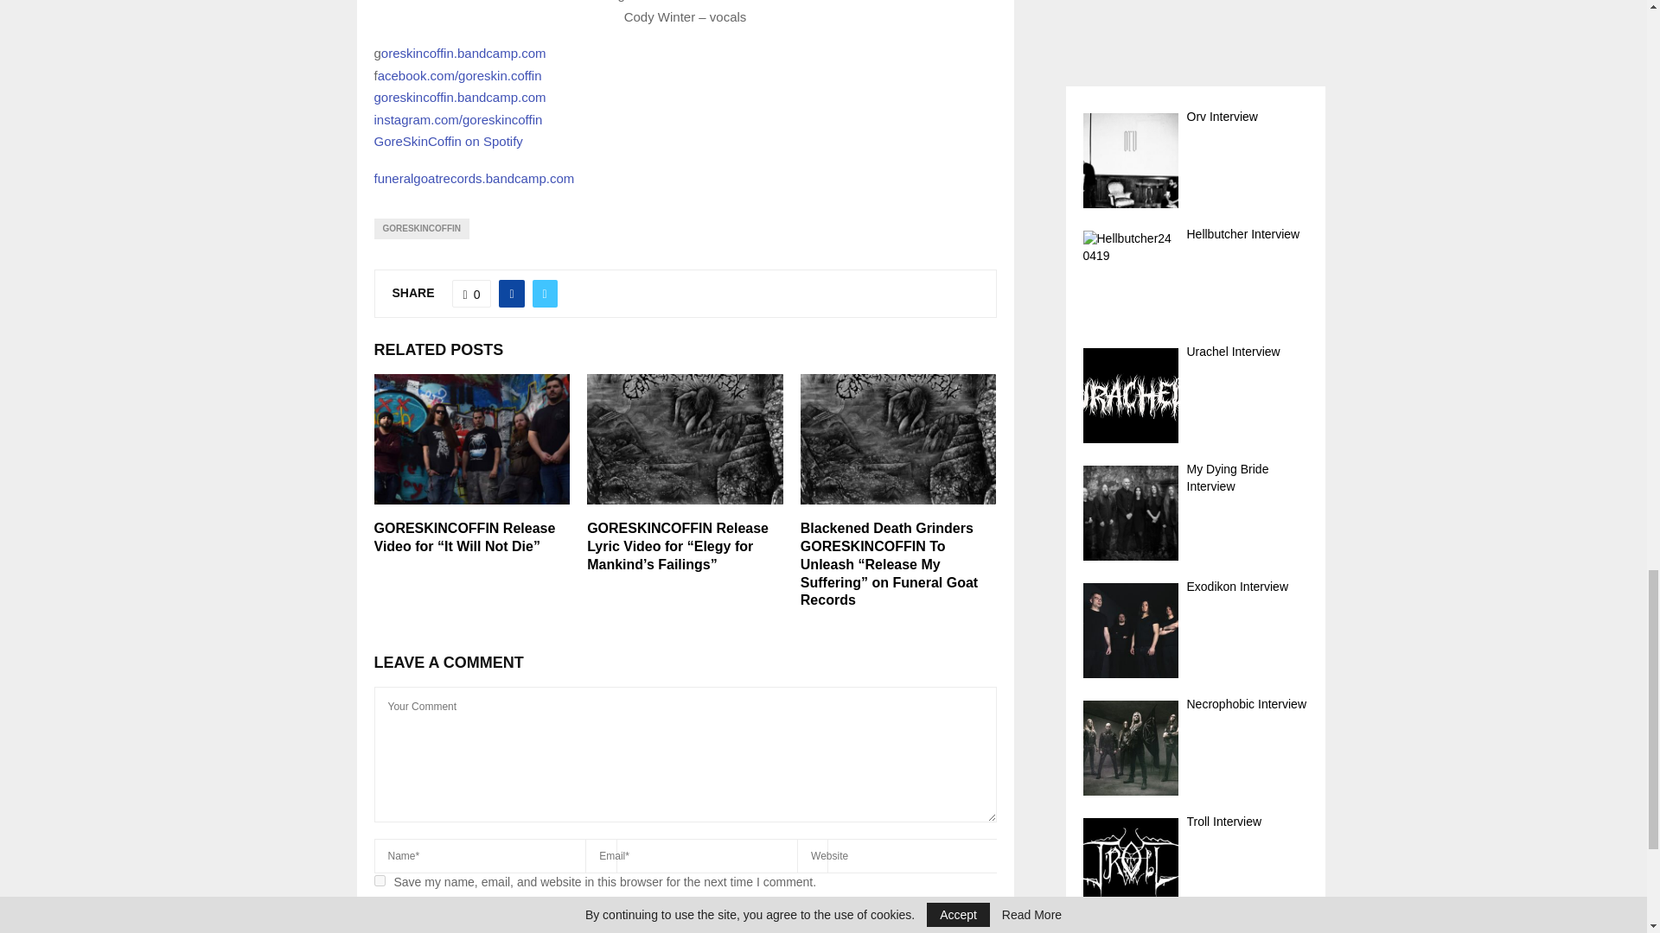 Image resolution: width=1660 pixels, height=933 pixels. I want to click on yes, so click(379, 881).